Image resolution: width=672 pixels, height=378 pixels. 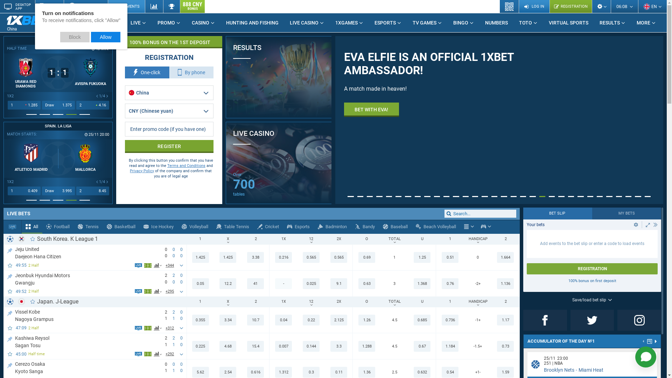 What do you see at coordinates (365, 227) in the screenshot?
I see `Bandy` at bounding box center [365, 227].